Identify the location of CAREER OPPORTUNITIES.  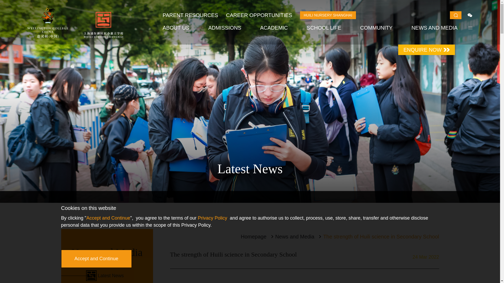
(259, 15).